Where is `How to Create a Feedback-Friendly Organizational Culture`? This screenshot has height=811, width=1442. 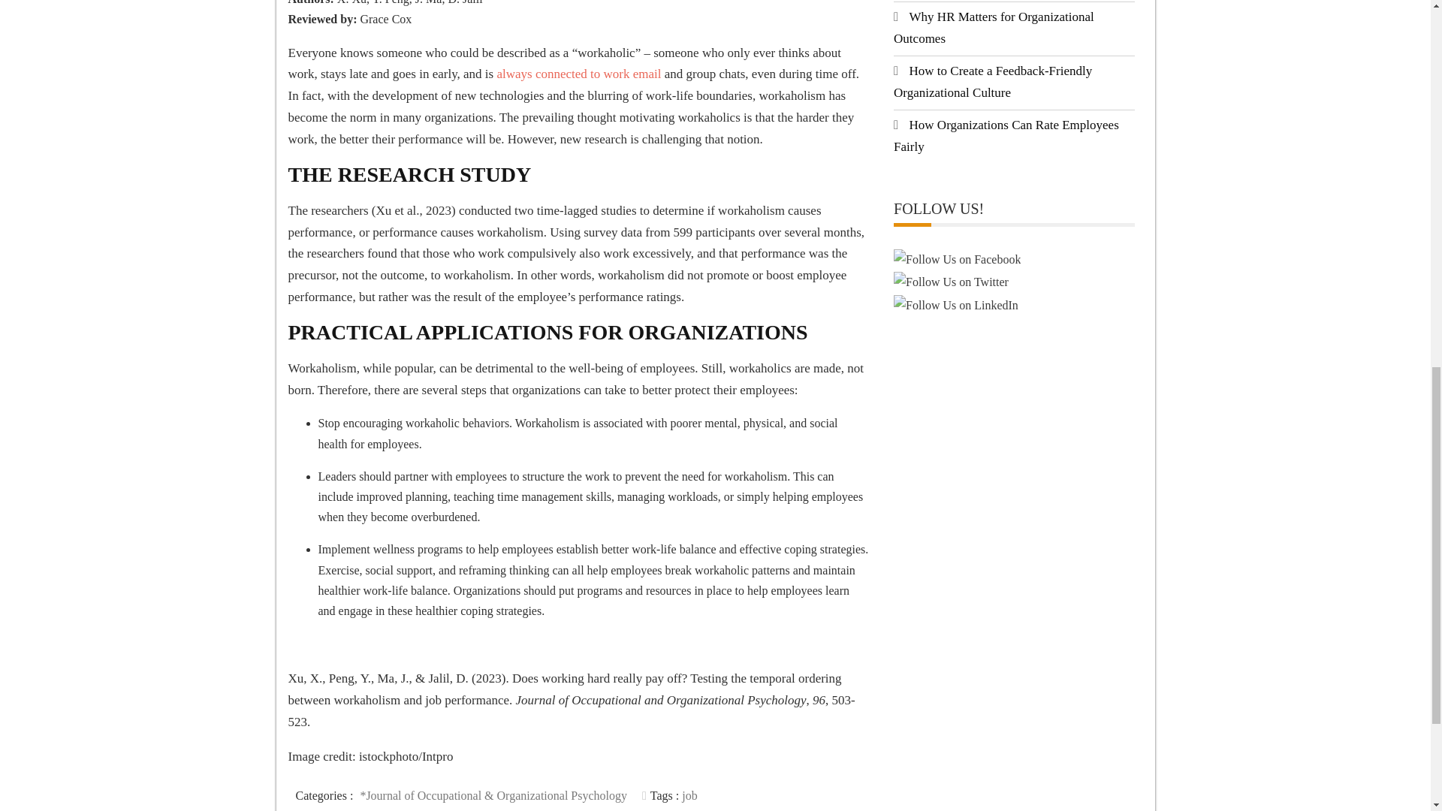 How to Create a Feedback-Friendly Organizational Culture is located at coordinates (993, 81).